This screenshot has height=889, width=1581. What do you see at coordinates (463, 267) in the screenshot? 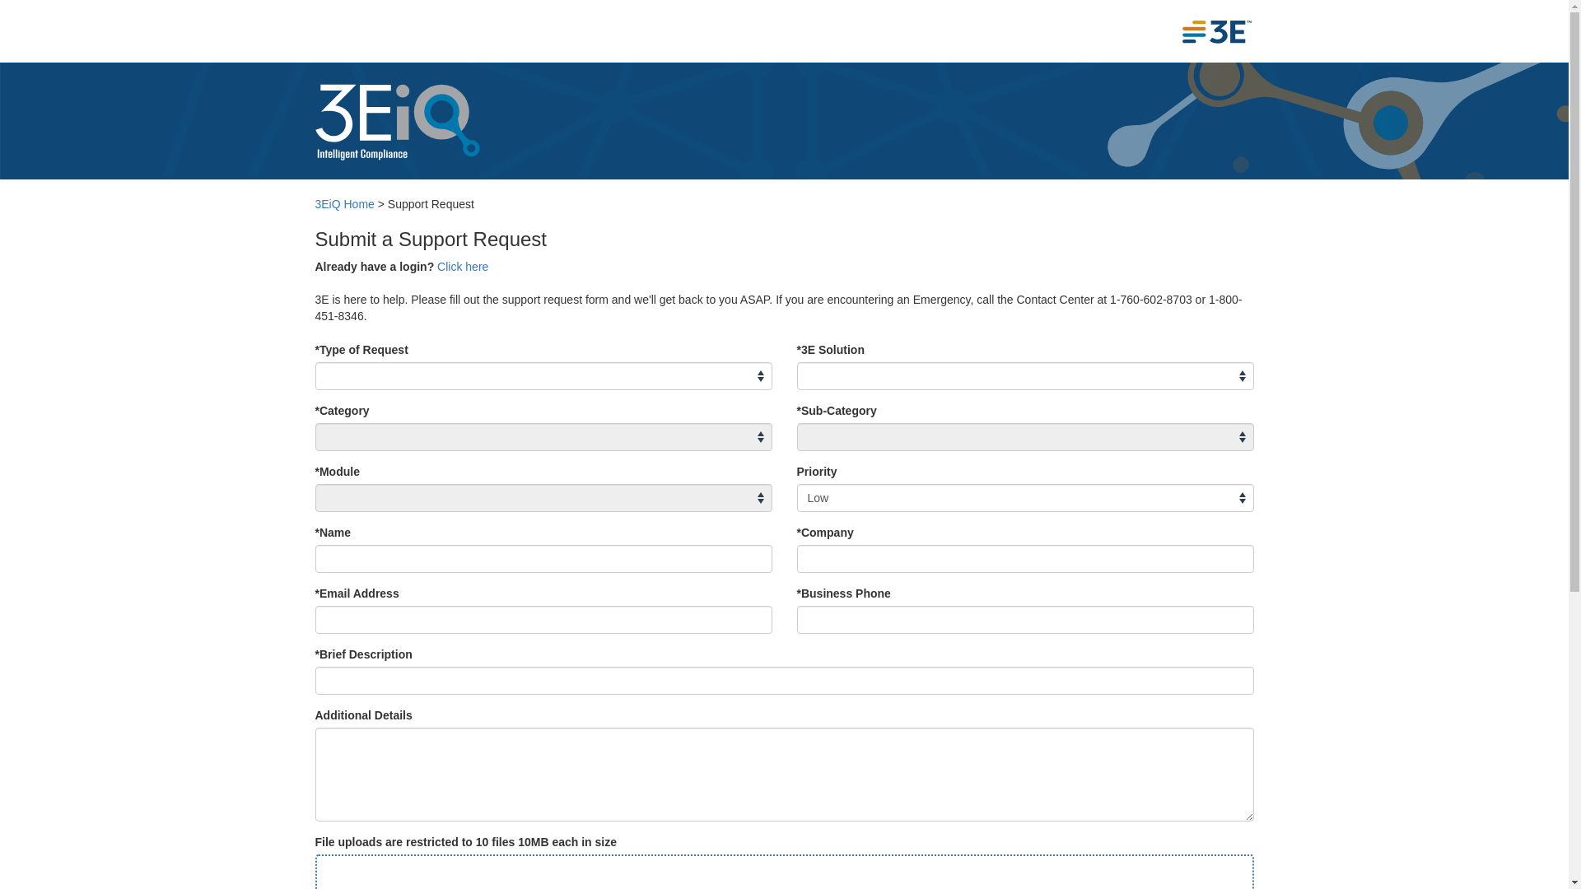
I see `Click here` at bounding box center [463, 267].